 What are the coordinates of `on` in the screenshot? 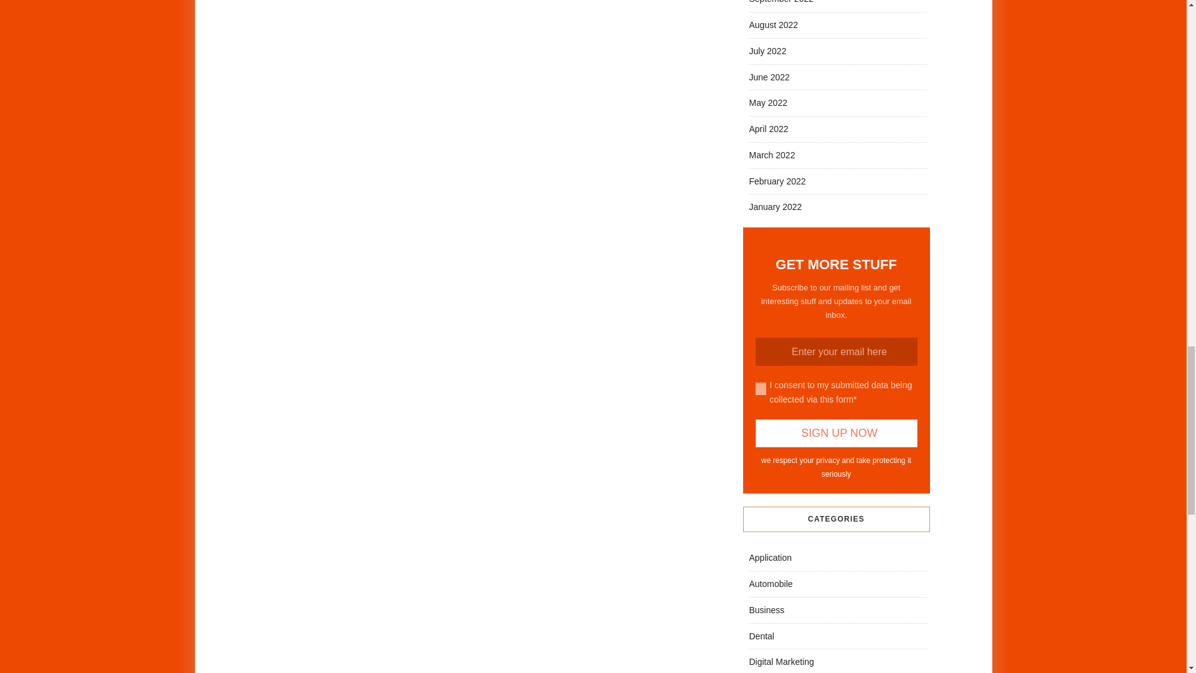 It's located at (760, 389).